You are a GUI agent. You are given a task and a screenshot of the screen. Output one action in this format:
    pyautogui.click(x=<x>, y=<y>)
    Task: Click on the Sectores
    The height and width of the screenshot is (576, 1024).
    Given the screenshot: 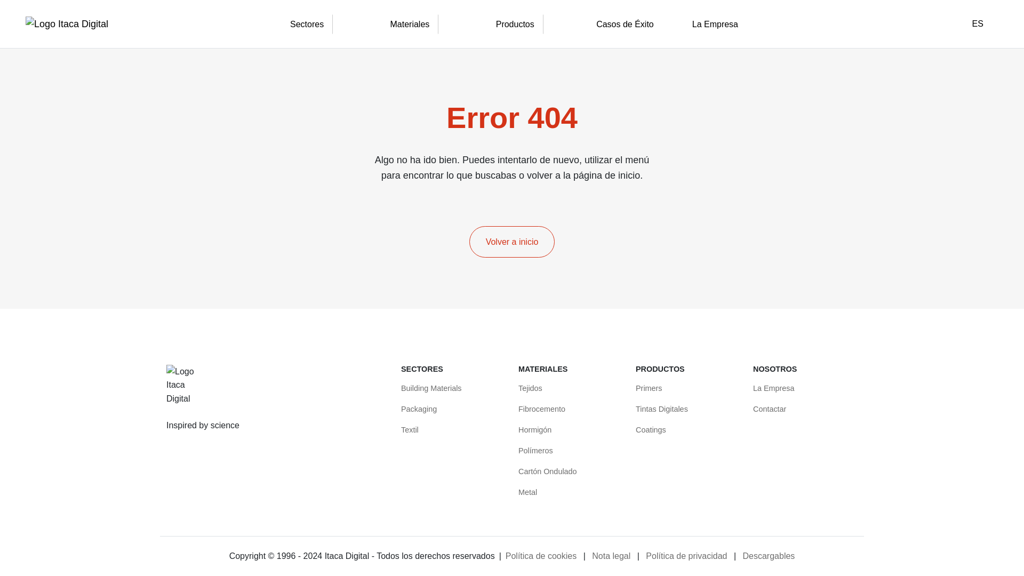 What is the action you would take?
    pyautogui.click(x=307, y=25)
    